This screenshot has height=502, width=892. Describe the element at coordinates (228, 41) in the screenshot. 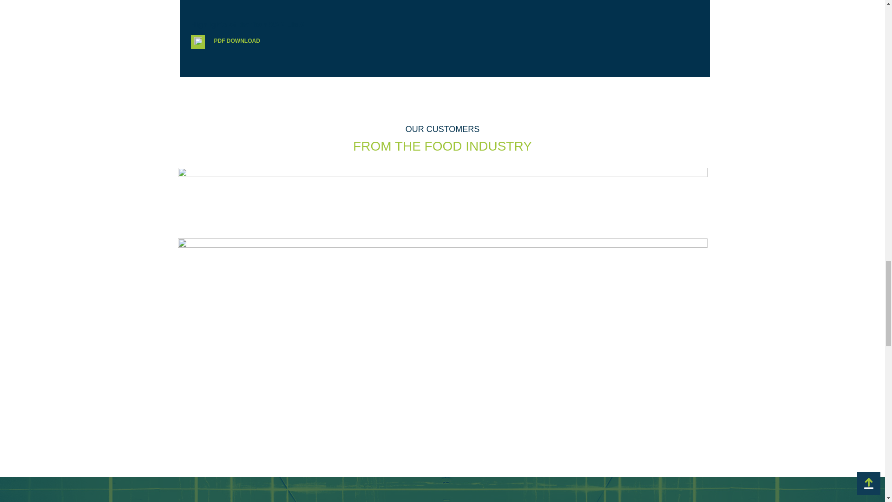

I see `PDF DOWNLOAD` at that location.